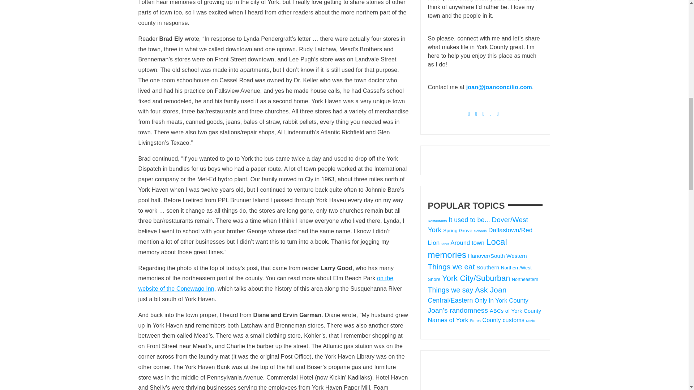 This screenshot has height=390, width=694. What do you see at coordinates (445, 244) in the screenshot?
I see `Other` at bounding box center [445, 244].